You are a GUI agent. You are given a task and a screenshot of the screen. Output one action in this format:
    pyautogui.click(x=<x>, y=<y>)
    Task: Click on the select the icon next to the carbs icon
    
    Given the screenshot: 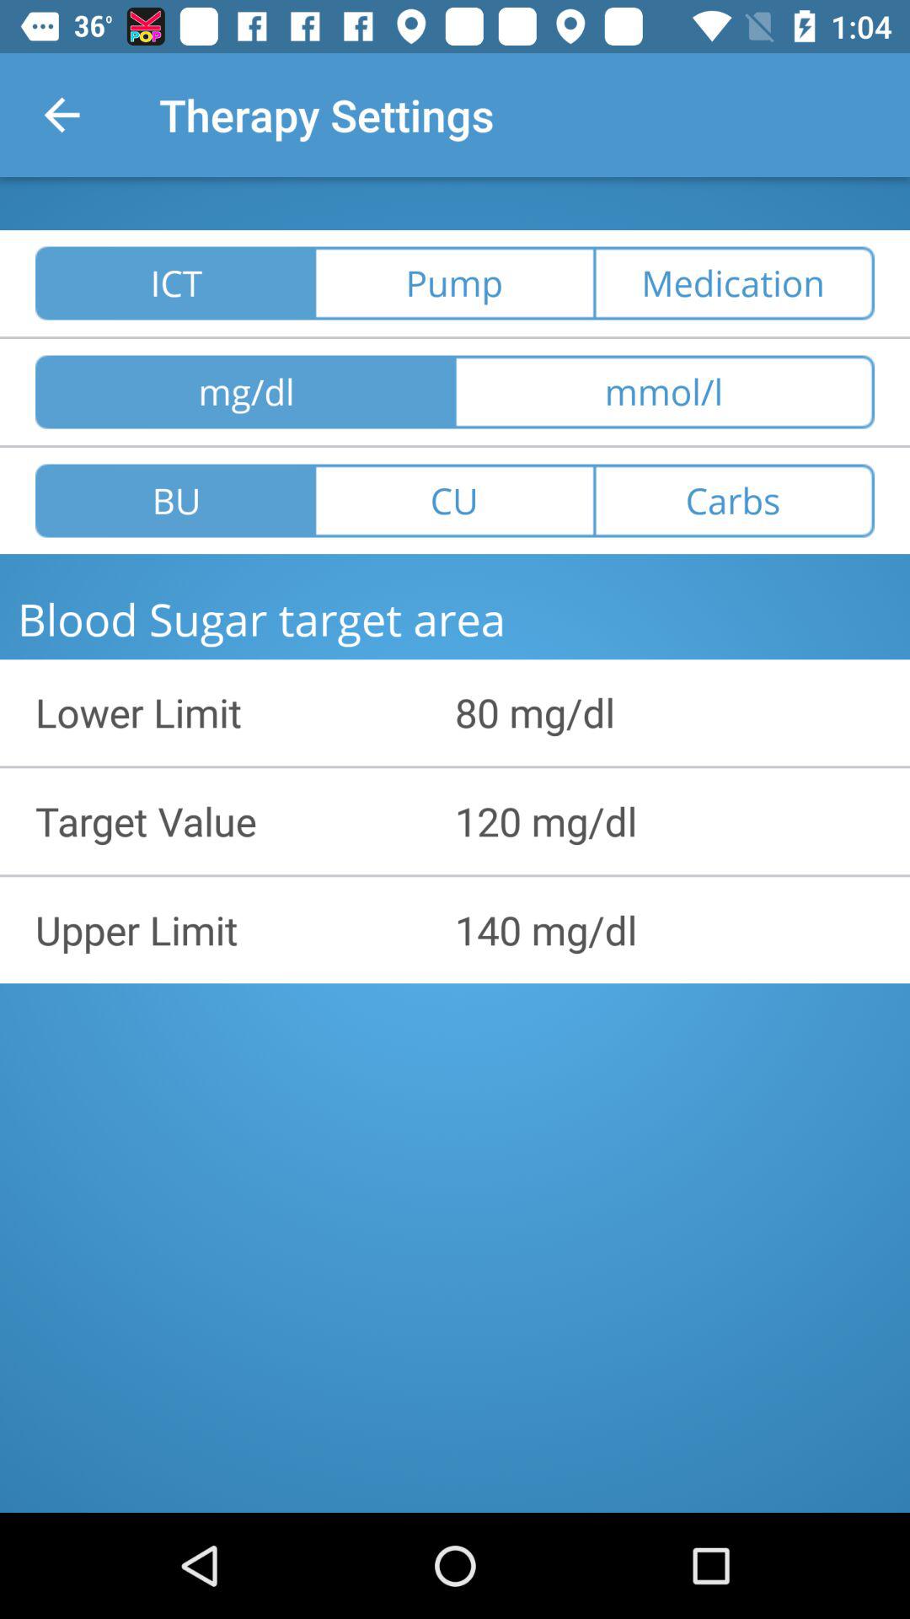 What is the action you would take?
    pyautogui.click(x=454, y=501)
    